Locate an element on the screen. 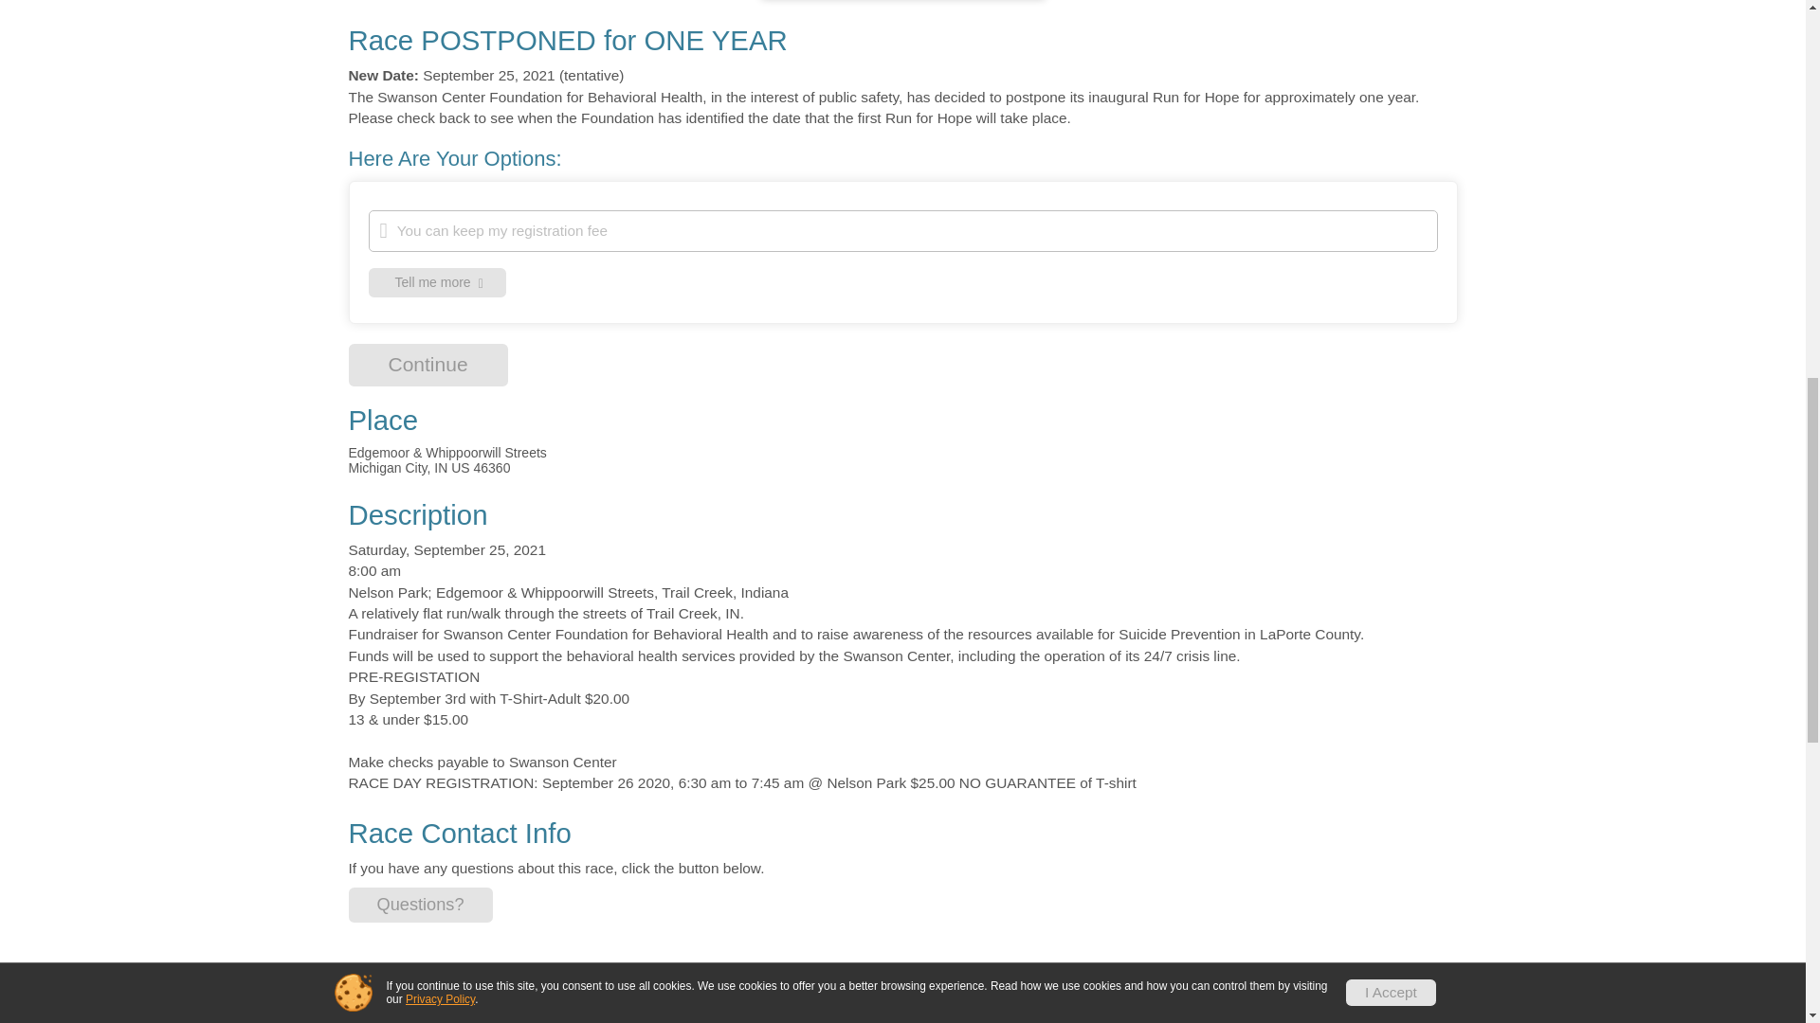  Continue is located at coordinates (436, 282).